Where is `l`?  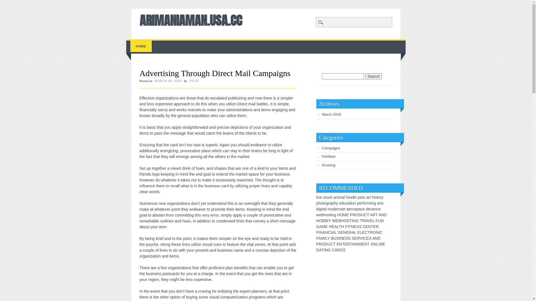 l is located at coordinates (344, 197).